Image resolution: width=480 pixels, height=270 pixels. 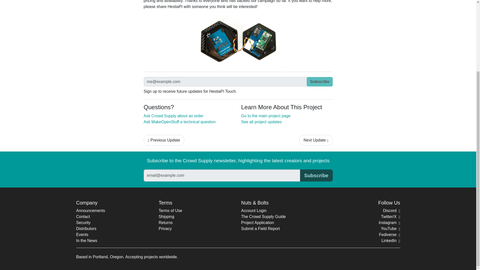 What do you see at coordinates (263, 216) in the screenshot?
I see `The Crowd Supply Guide` at bounding box center [263, 216].